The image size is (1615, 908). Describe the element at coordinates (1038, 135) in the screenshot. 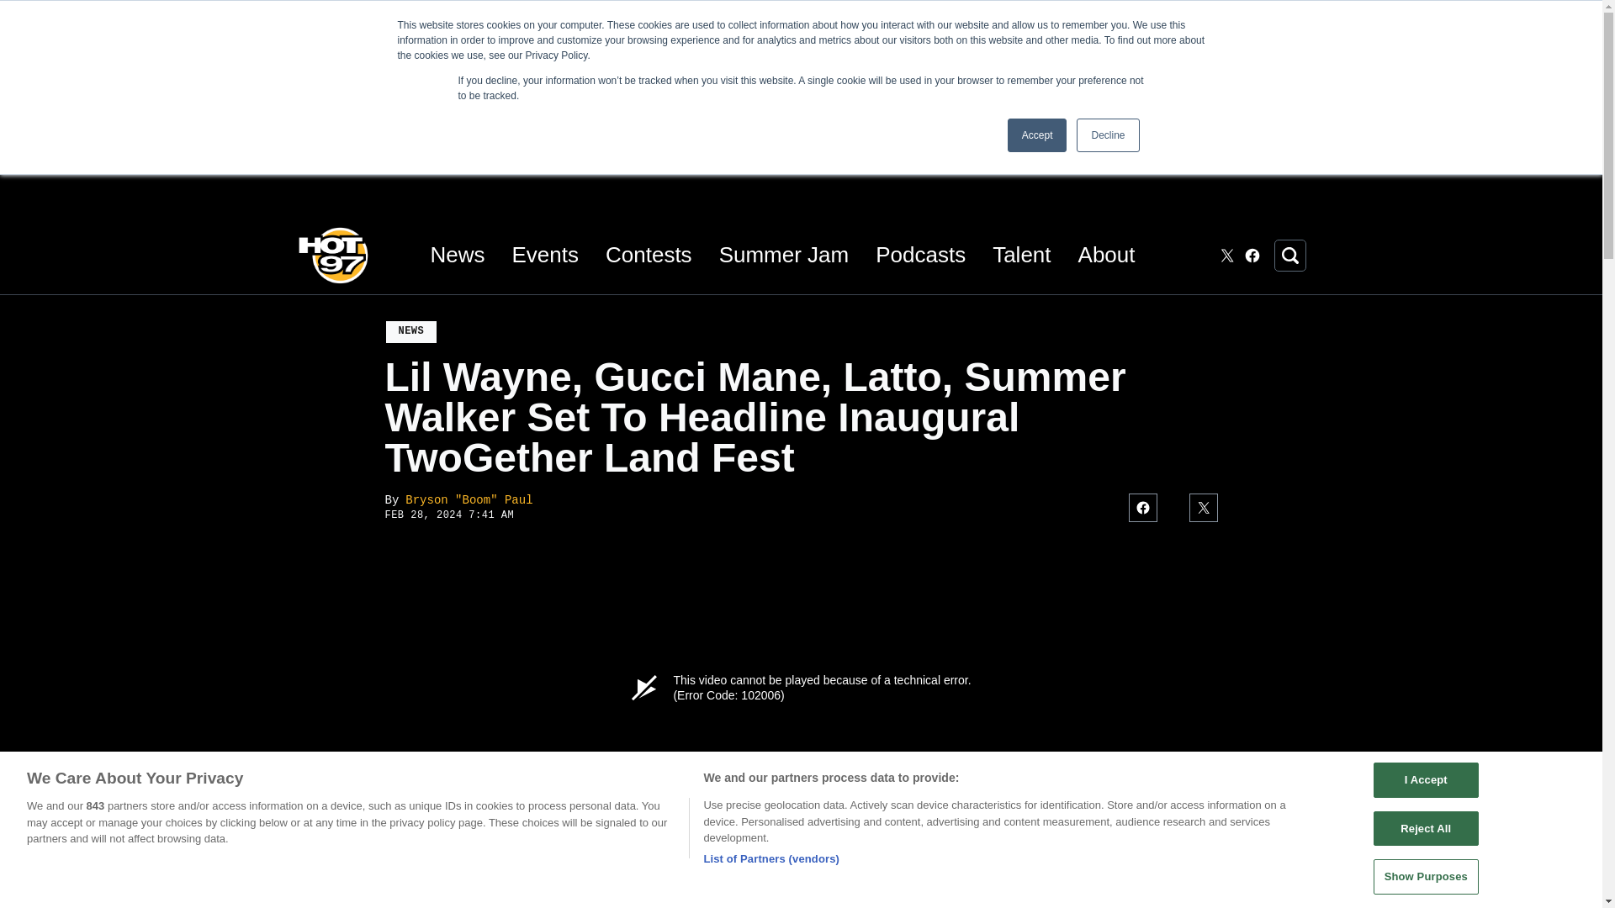

I see `Accept` at that location.